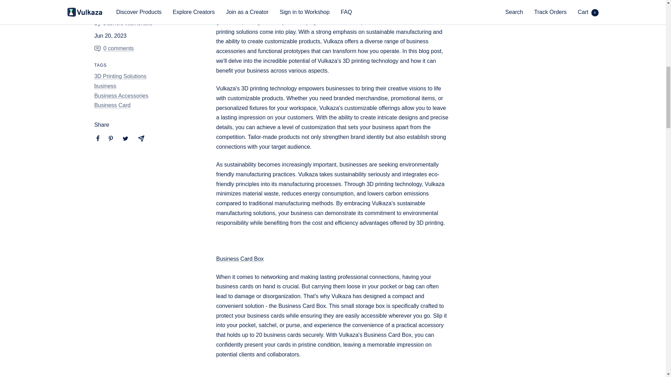 The width and height of the screenshot is (671, 377). What do you see at coordinates (113, 105) in the screenshot?
I see `Business Card` at bounding box center [113, 105].